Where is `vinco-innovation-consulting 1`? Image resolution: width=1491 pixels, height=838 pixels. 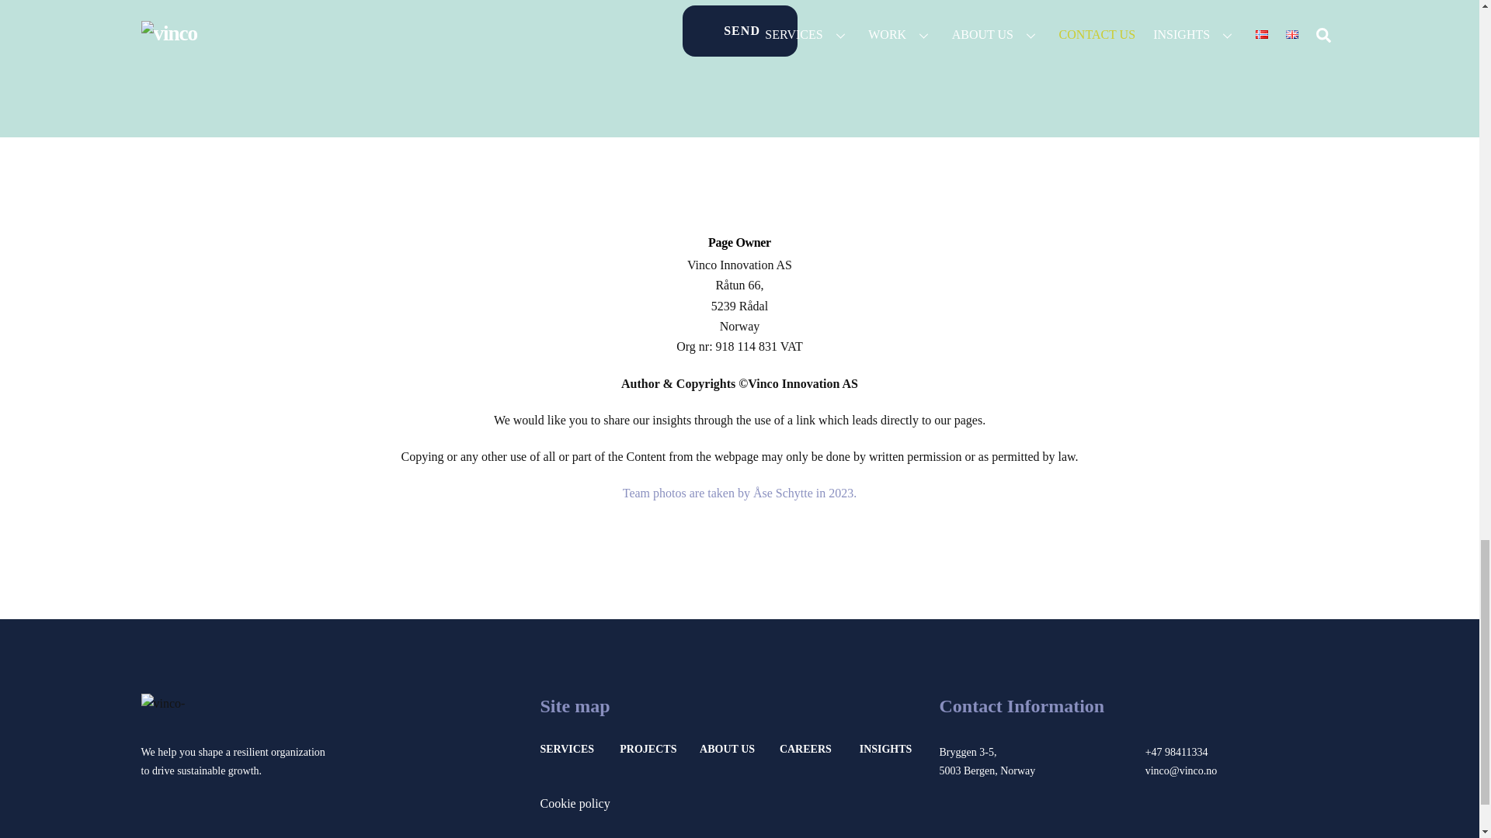 vinco-innovation-consulting 1 is located at coordinates (189, 706).